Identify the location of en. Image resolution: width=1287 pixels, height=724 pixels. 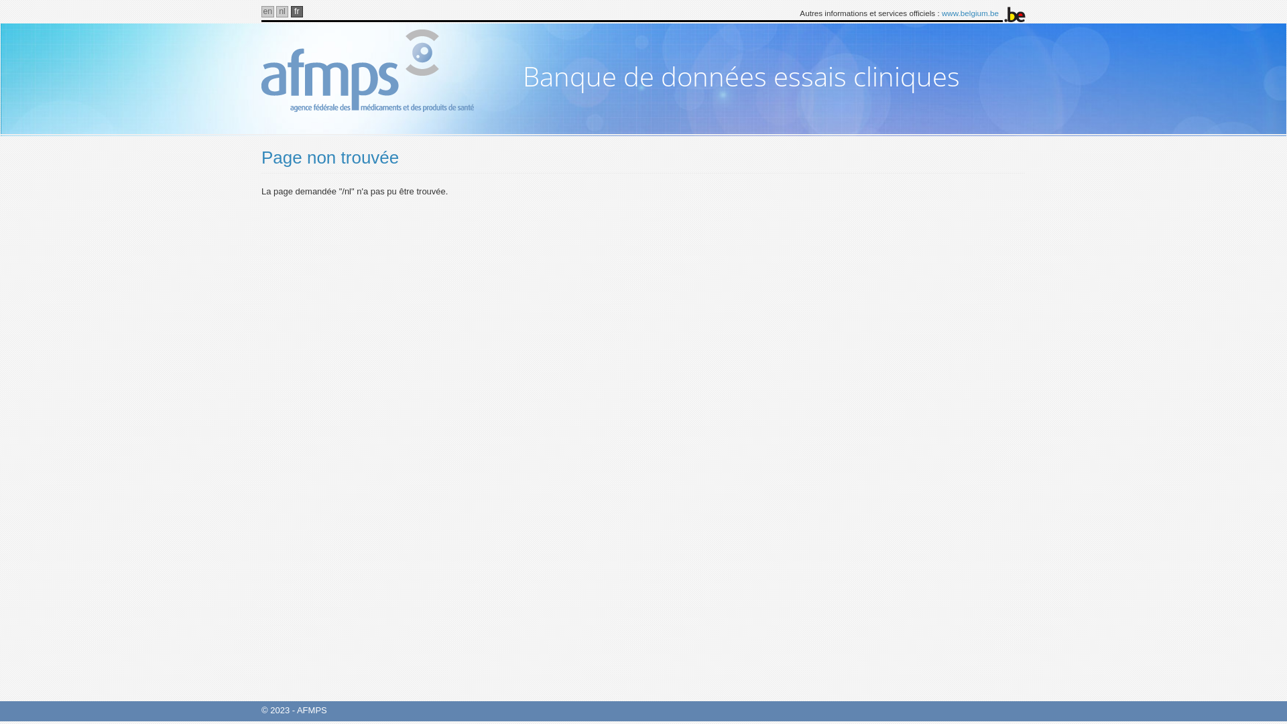
(268, 12).